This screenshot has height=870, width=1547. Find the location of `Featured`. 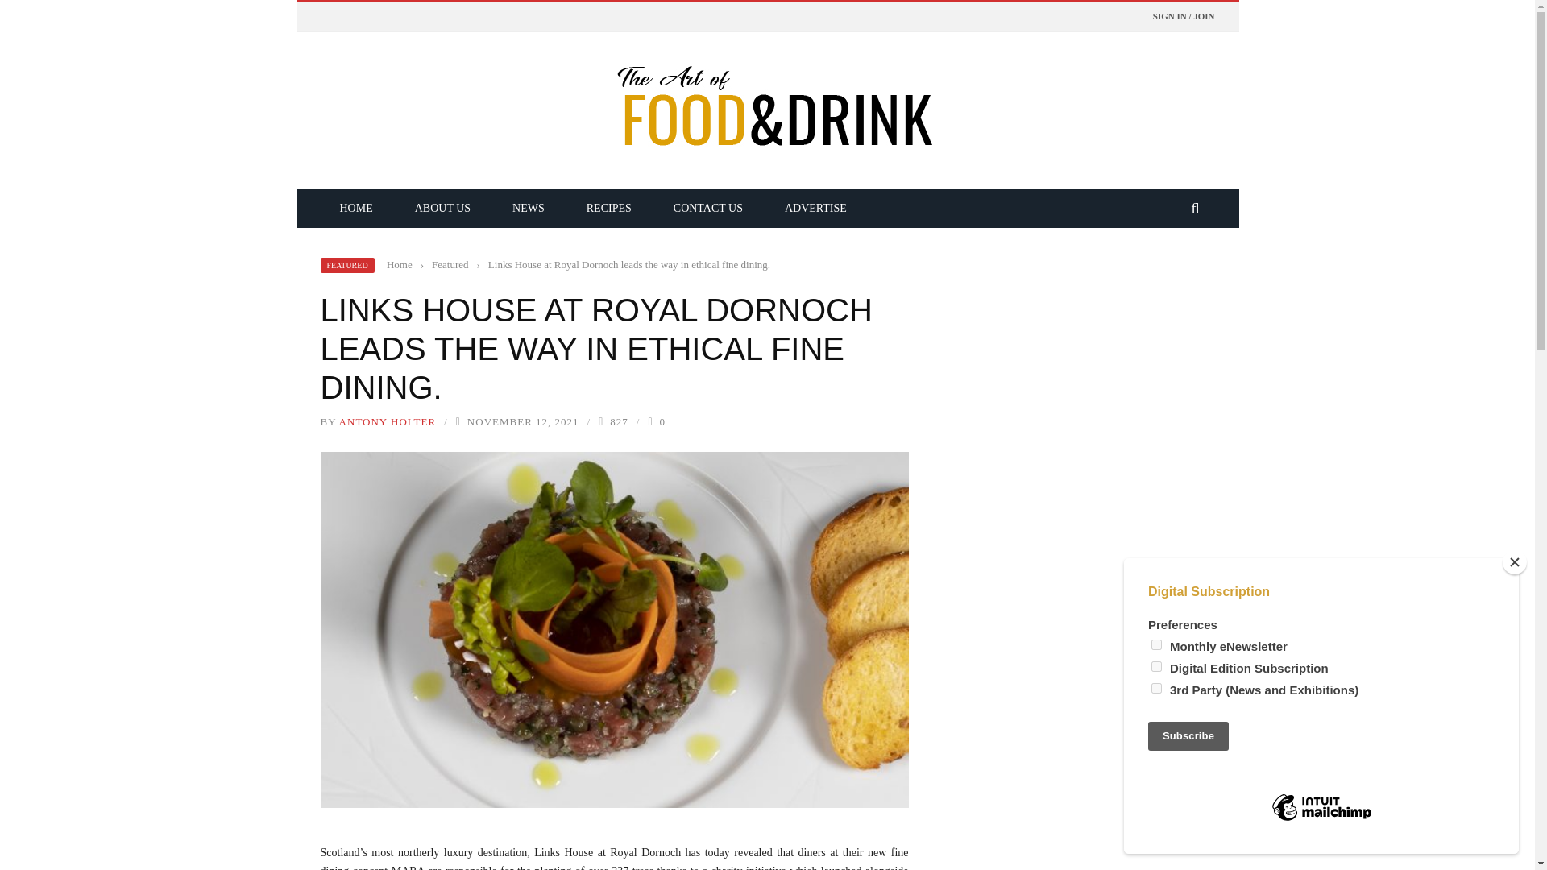

Featured is located at coordinates (450, 264).